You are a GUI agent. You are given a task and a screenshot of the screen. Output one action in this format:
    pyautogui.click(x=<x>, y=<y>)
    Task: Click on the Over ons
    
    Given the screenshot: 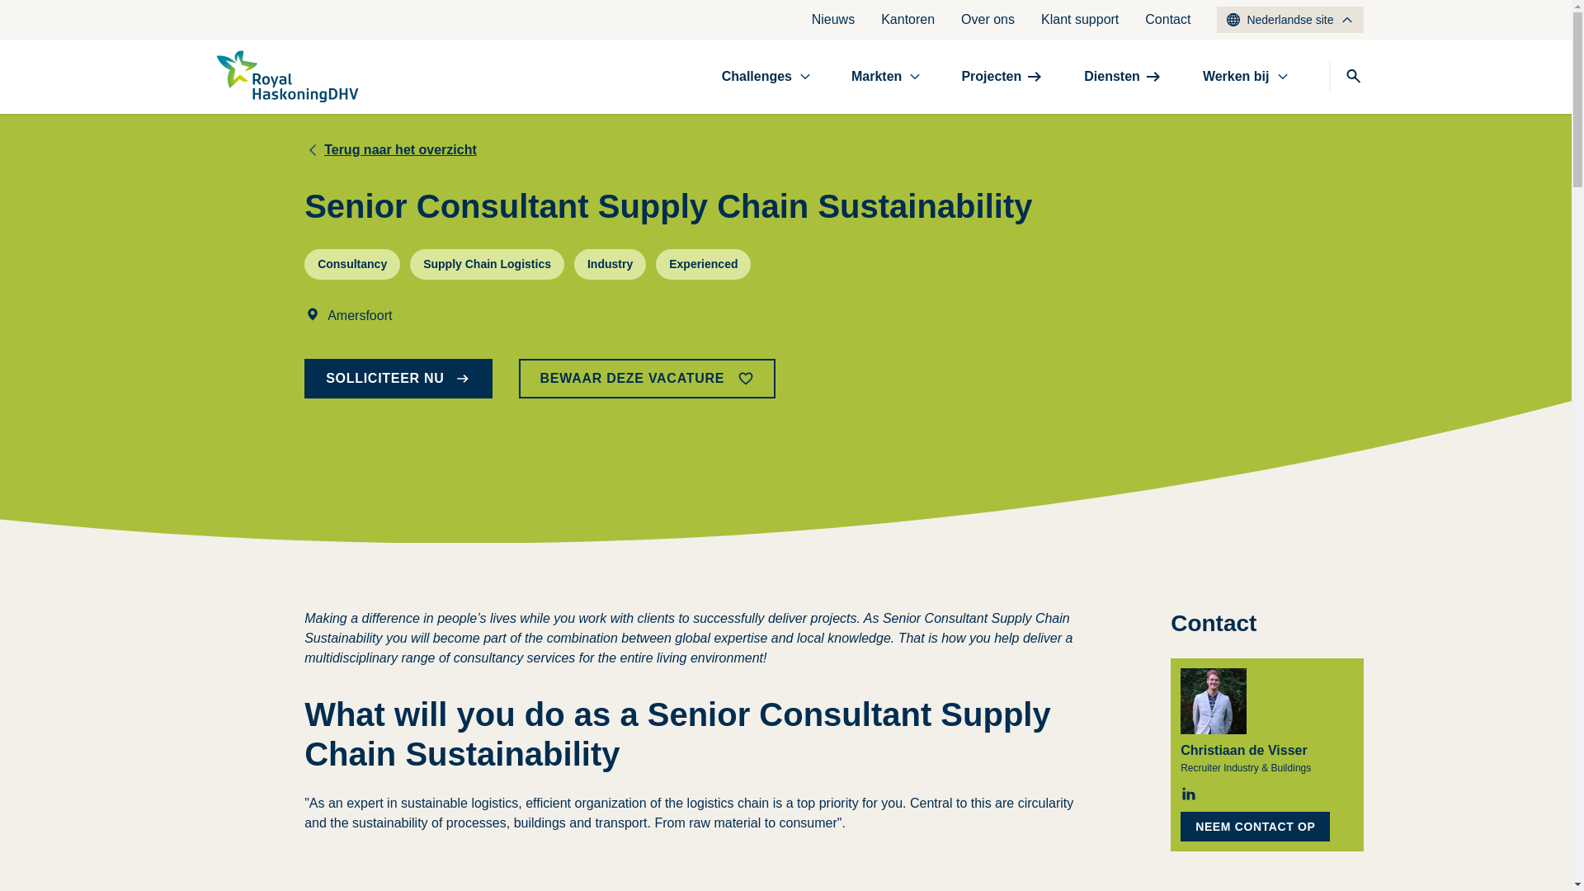 What is the action you would take?
    pyautogui.click(x=988, y=20)
    